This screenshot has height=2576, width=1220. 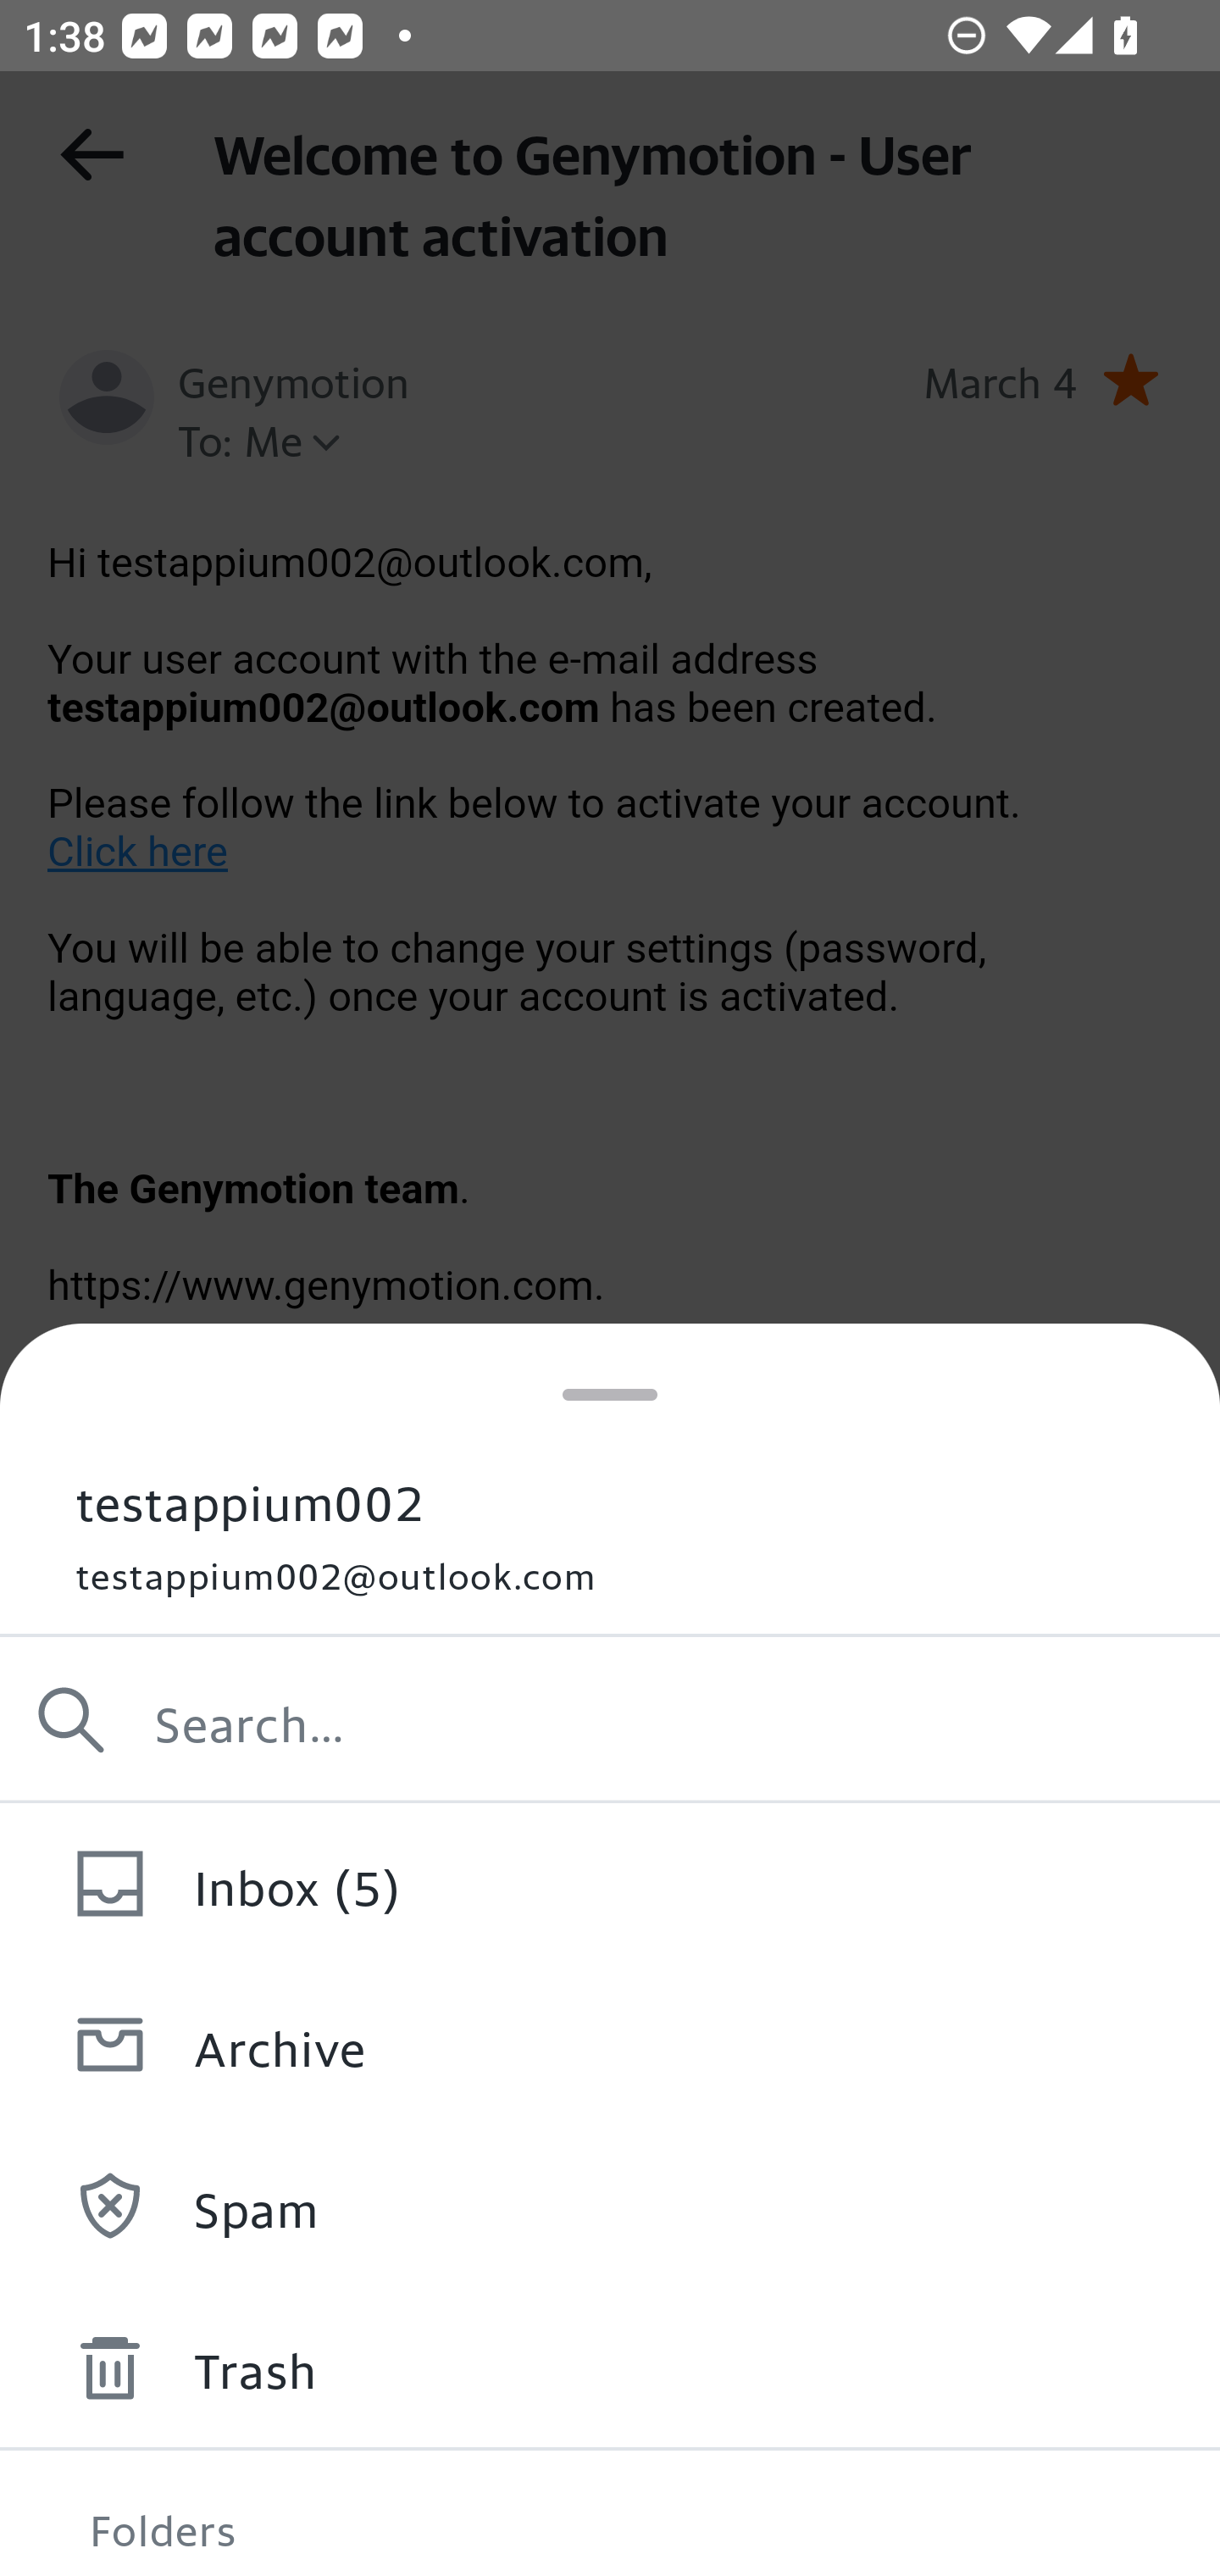 I want to click on Spam, so click(x=610, y=2207).